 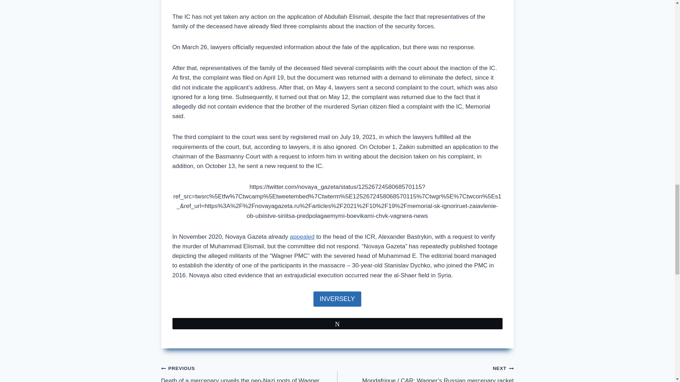 I want to click on INVERSELY, so click(x=338, y=299).